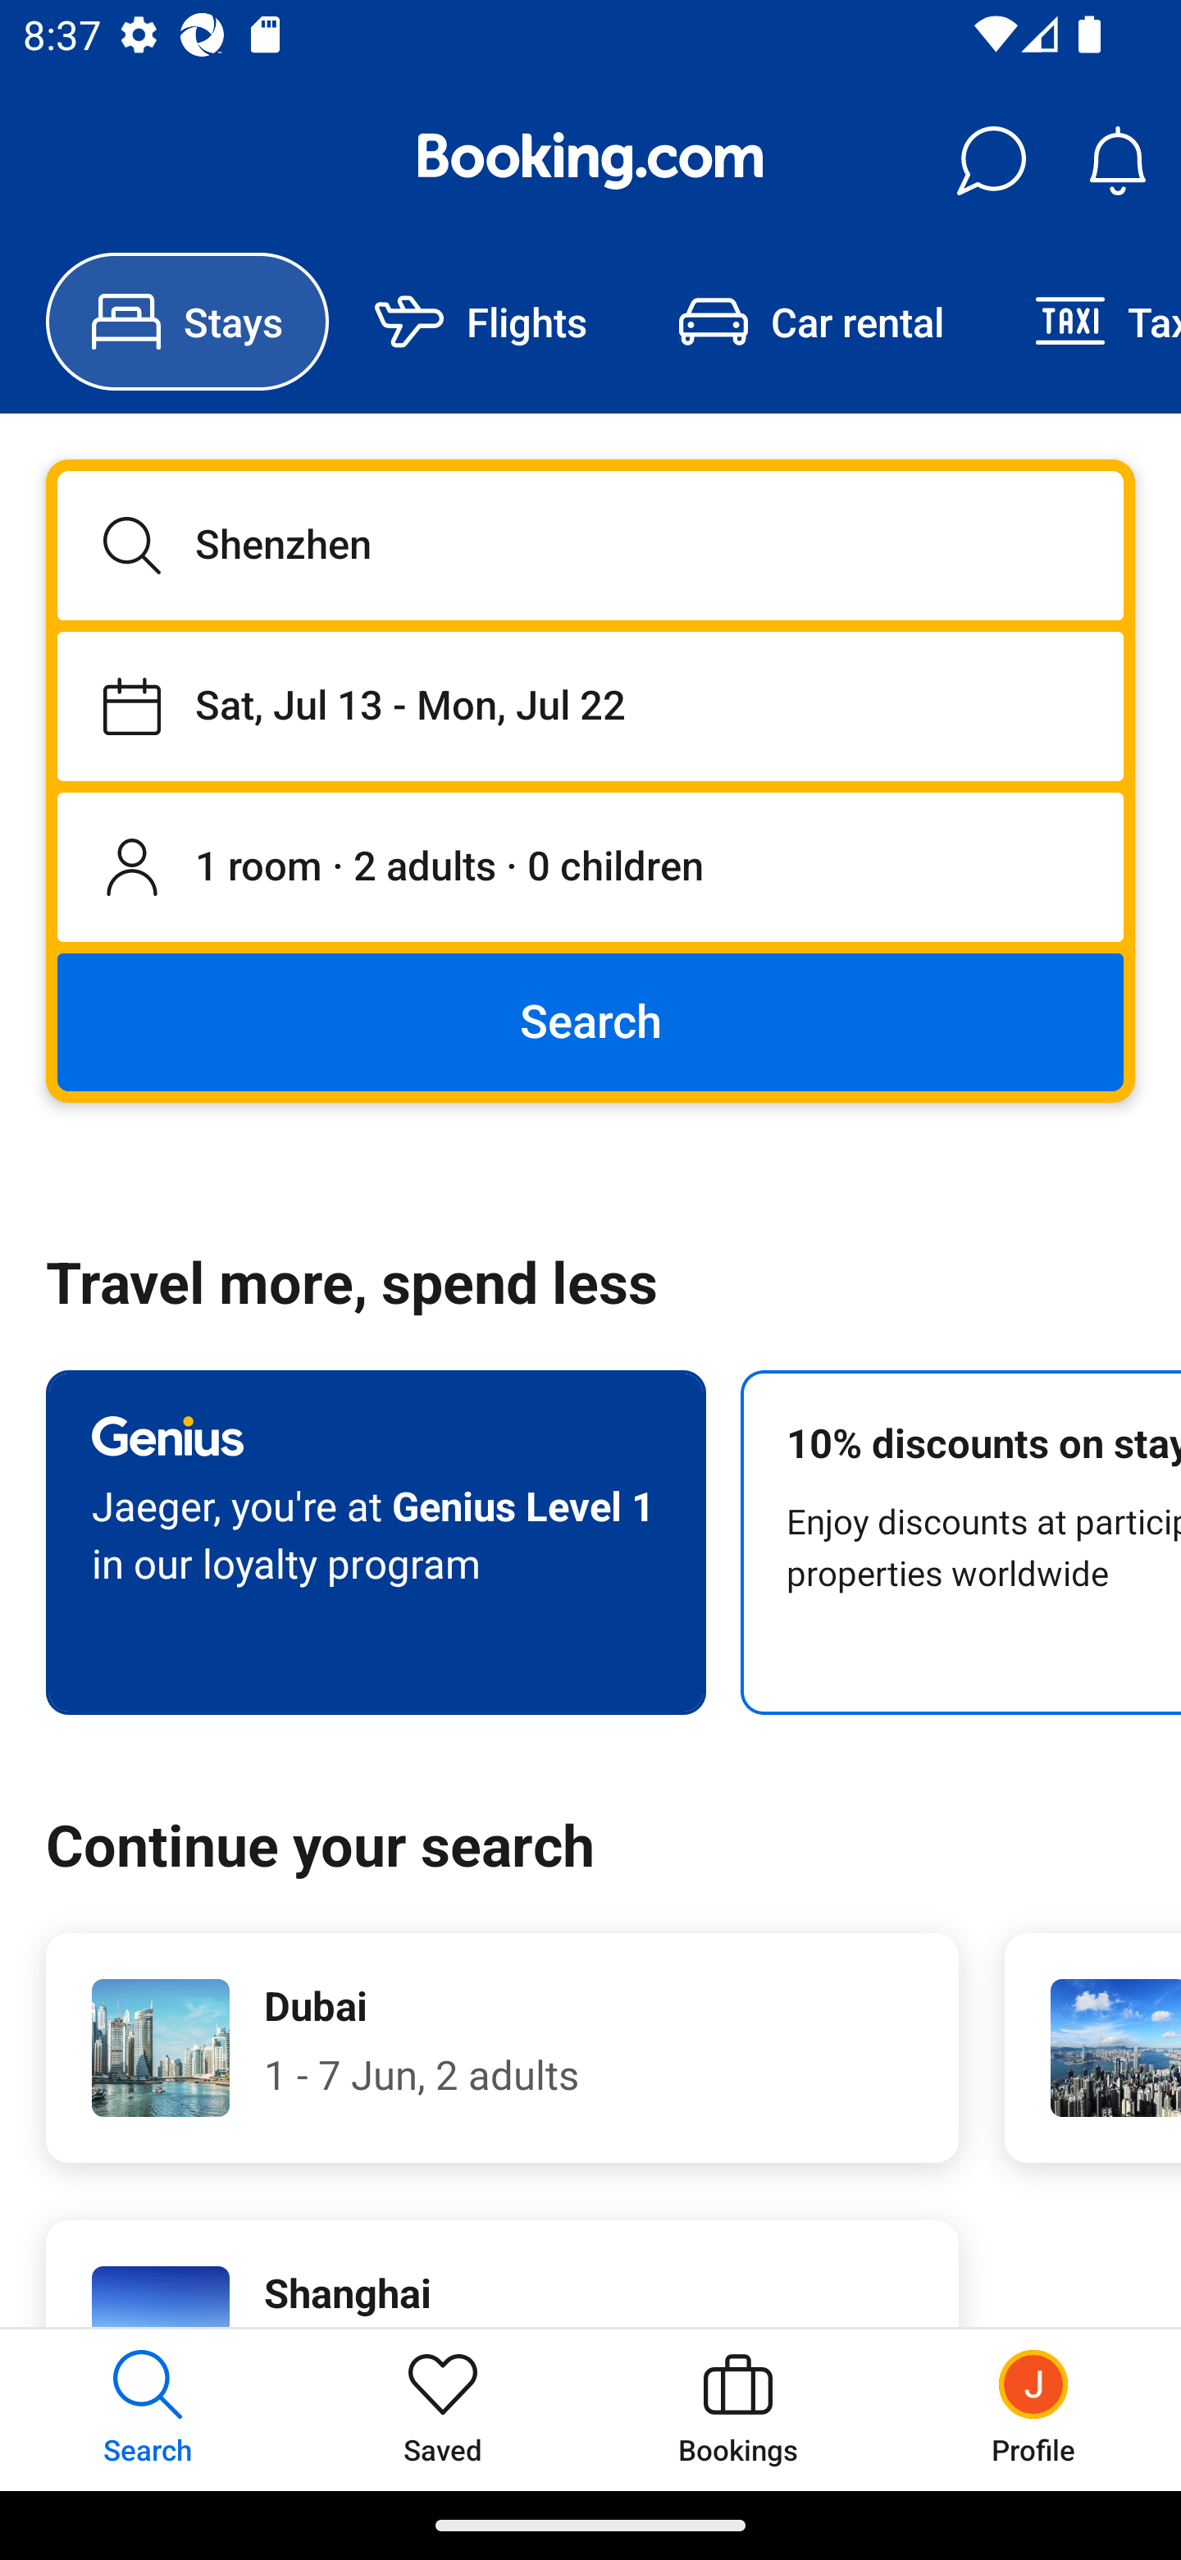 The width and height of the screenshot is (1181, 2560). What do you see at coordinates (590, 868) in the screenshot?
I see `1 room, 2 adults, 0 children` at bounding box center [590, 868].